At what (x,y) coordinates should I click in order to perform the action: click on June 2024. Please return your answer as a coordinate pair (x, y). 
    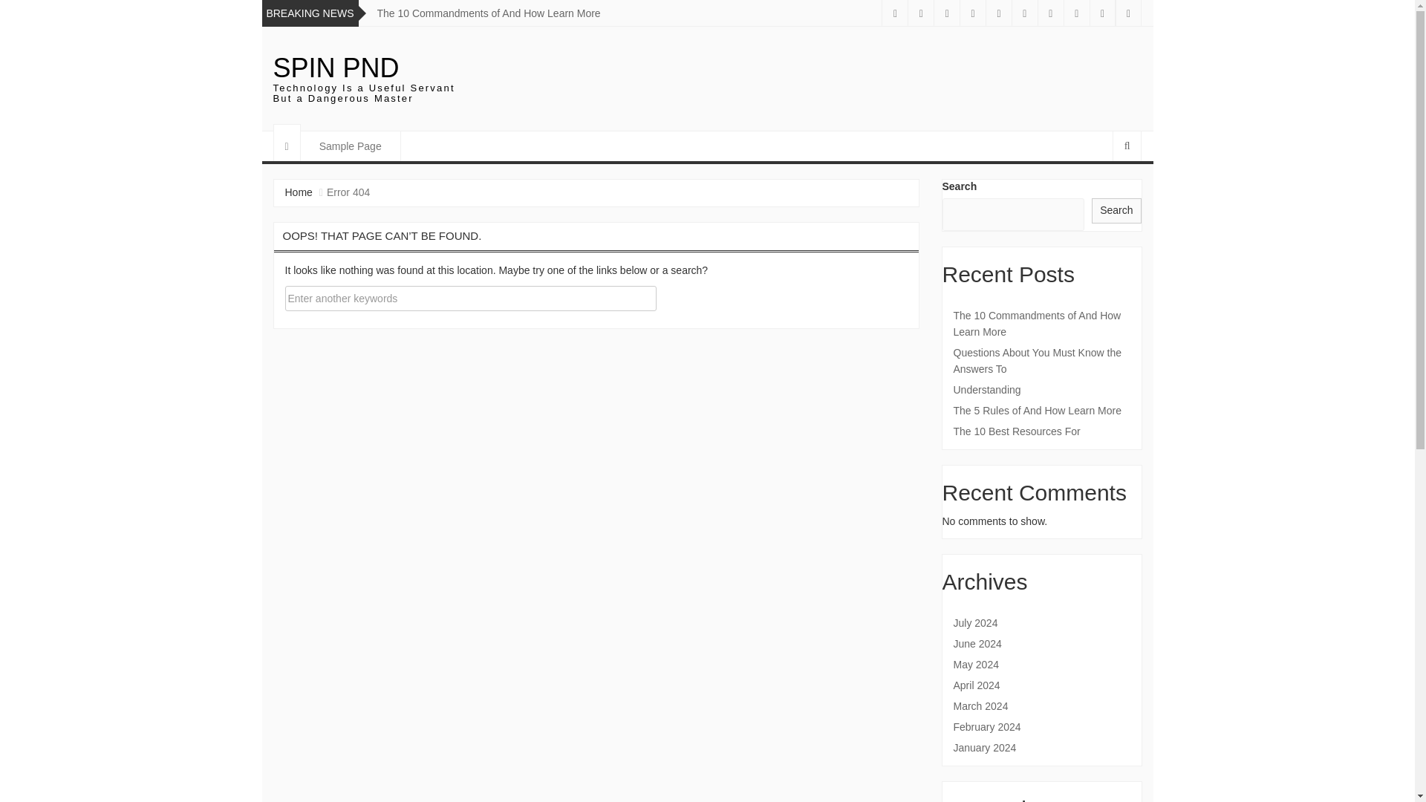
    Looking at the image, I should click on (1042, 644).